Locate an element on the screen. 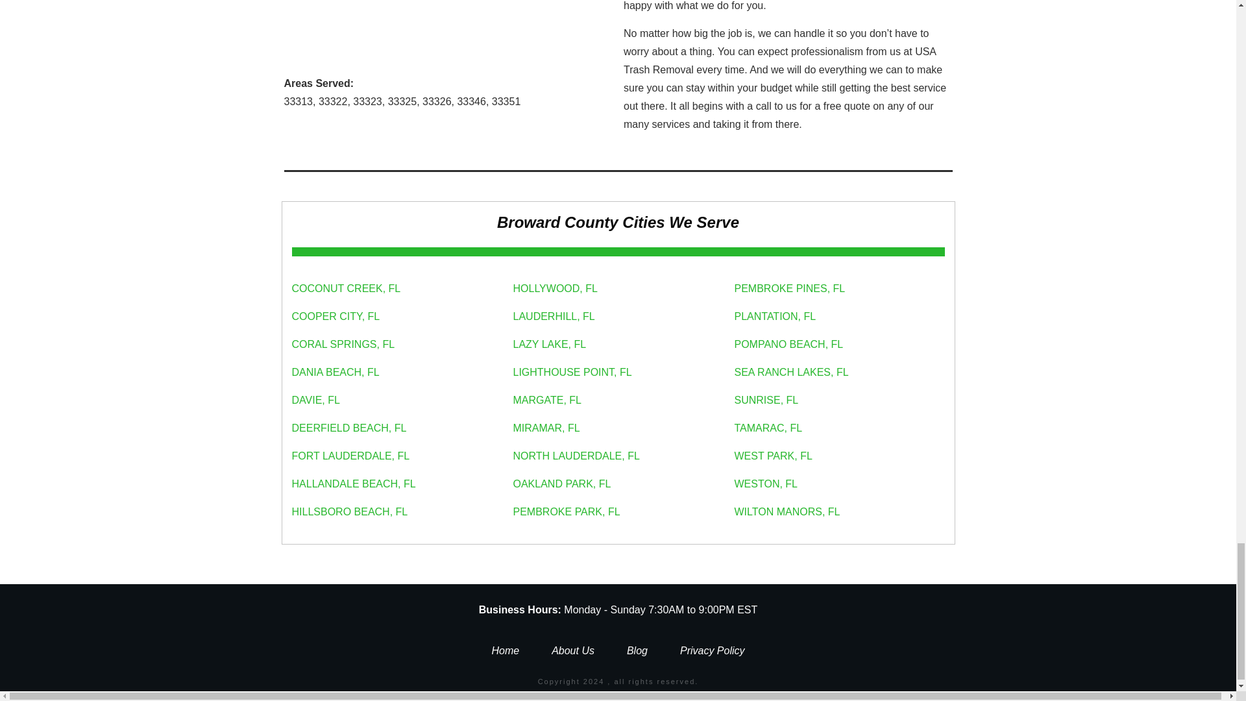 The image size is (1246, 701). POMPANO BEACH, FL is located at coordinates (789, 344).